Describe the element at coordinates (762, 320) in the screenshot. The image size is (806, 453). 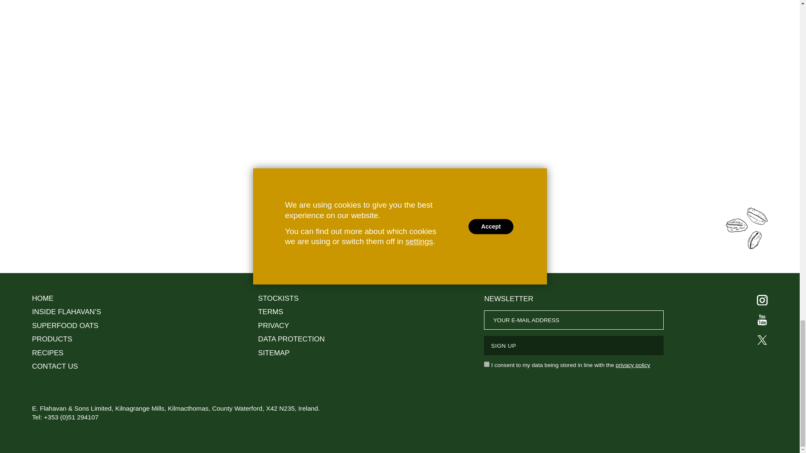
I see `YouTube` at that location.